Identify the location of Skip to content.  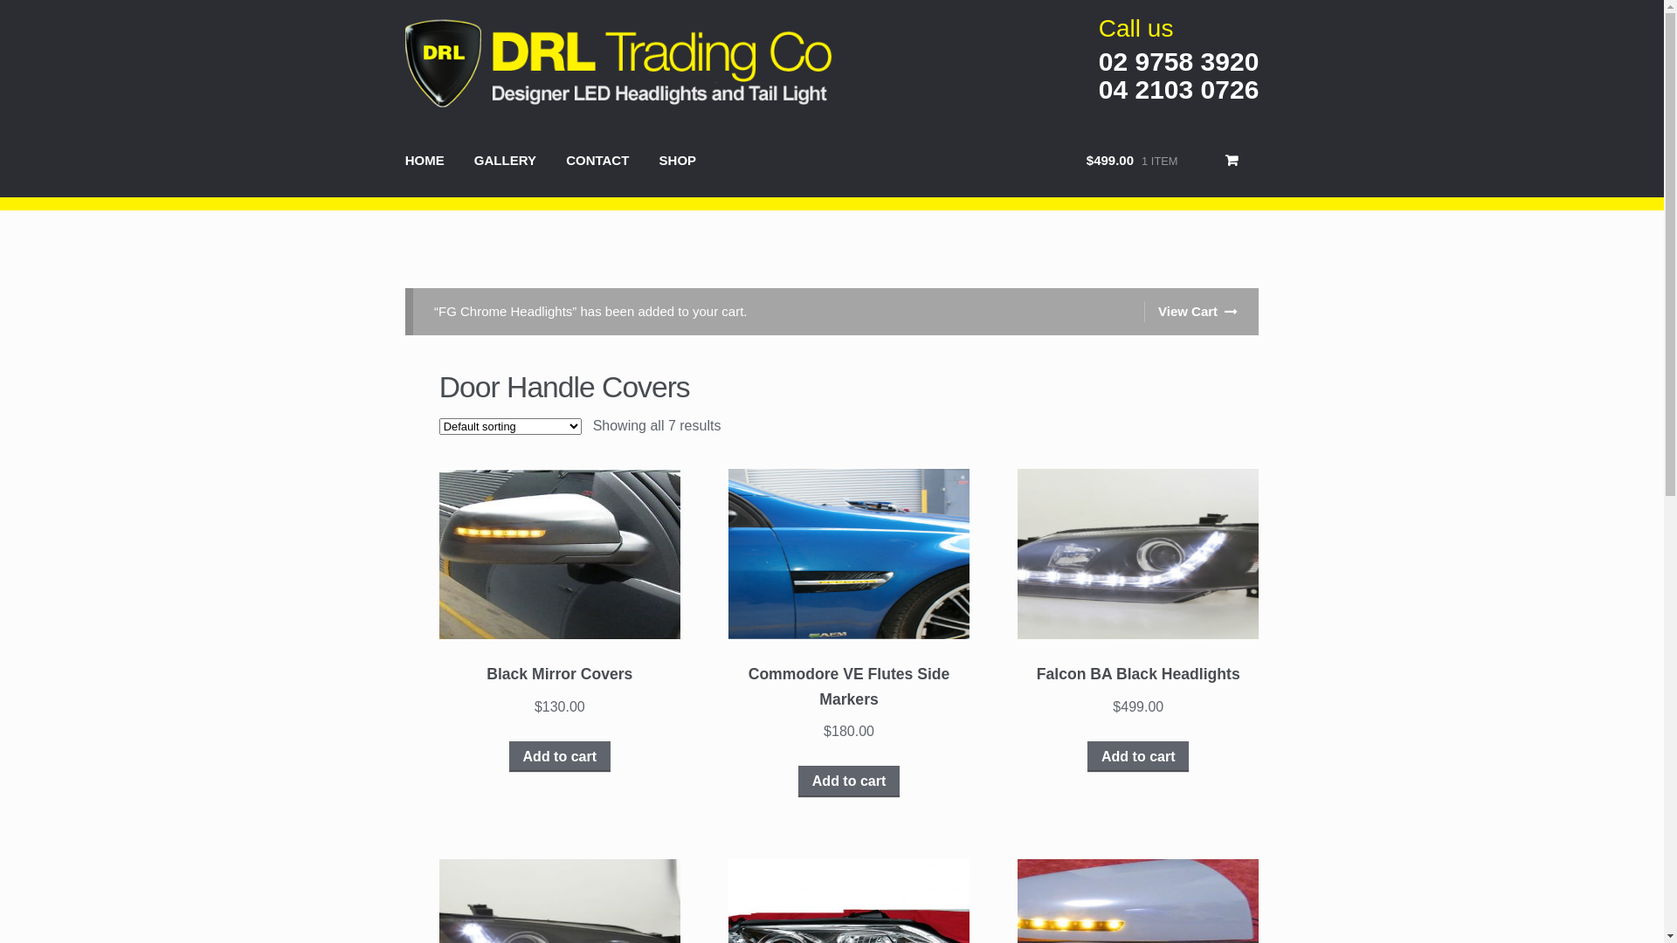
(452, 15).